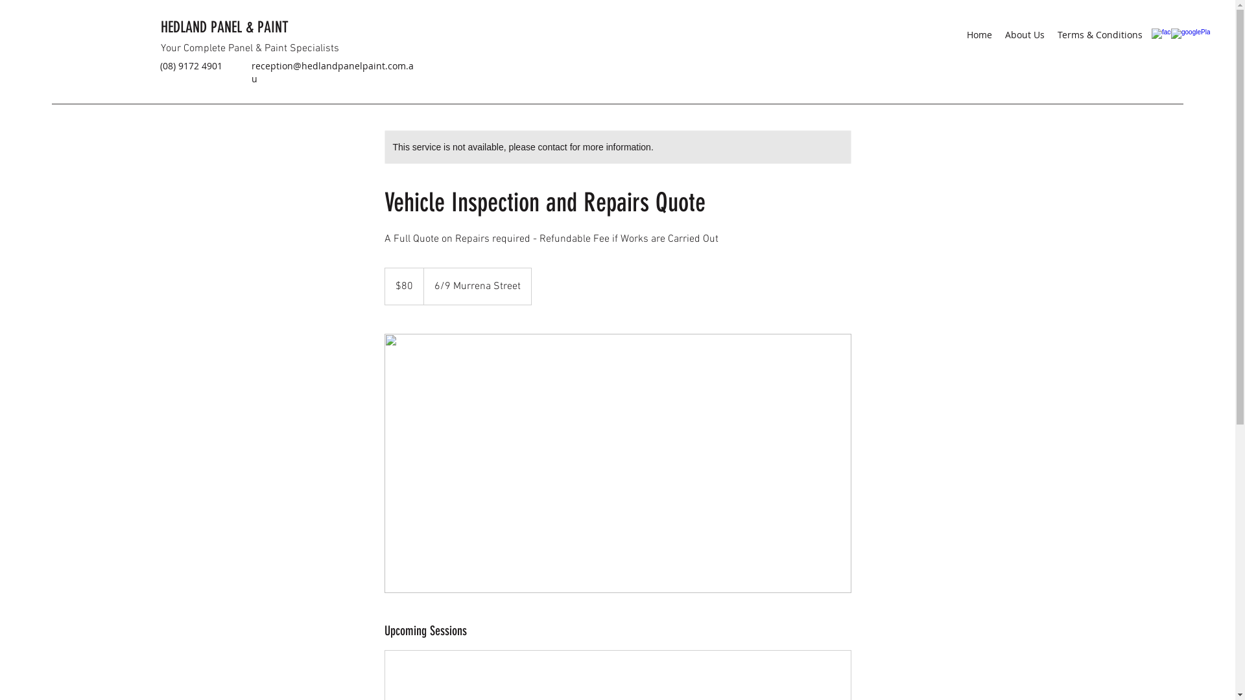  Describe the element at coordinates (333, 73) in the screenshot. I see `reception@hedlandpanelpaint.com.au` at that location.